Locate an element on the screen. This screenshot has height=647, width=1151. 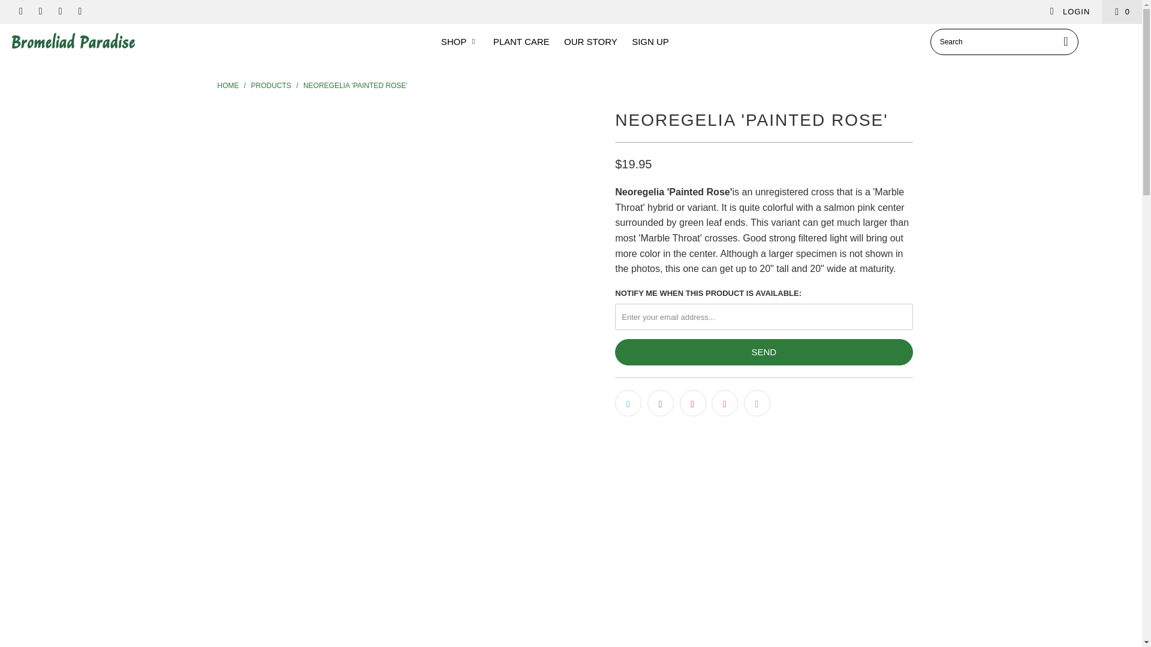
PLANT CARE is located at coordinates (522, 42).